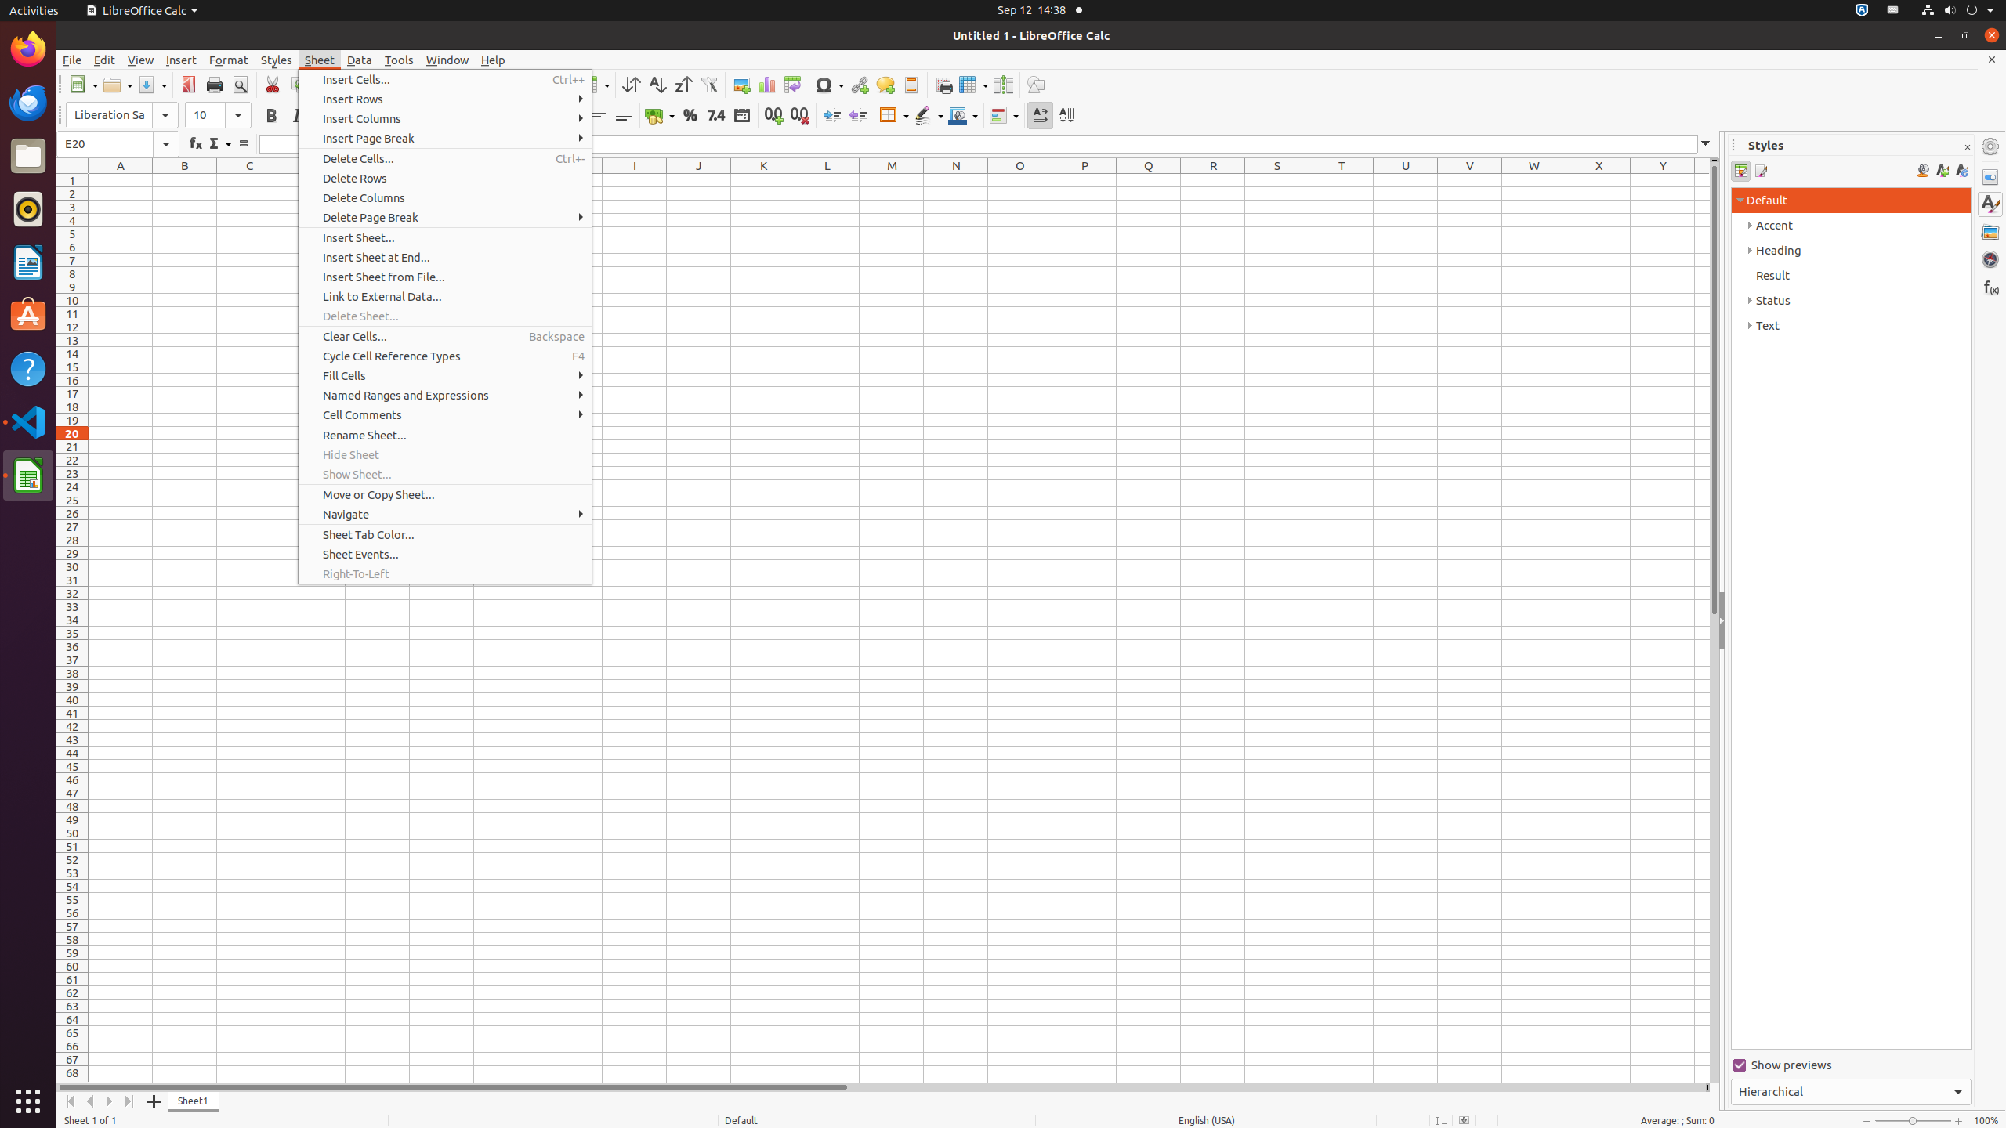 The width and height of the screenshot is (2006, 1128). Describe the element at coordinates (799, 116) in the screenshot. I see `Delete Decimal Place` at that location.